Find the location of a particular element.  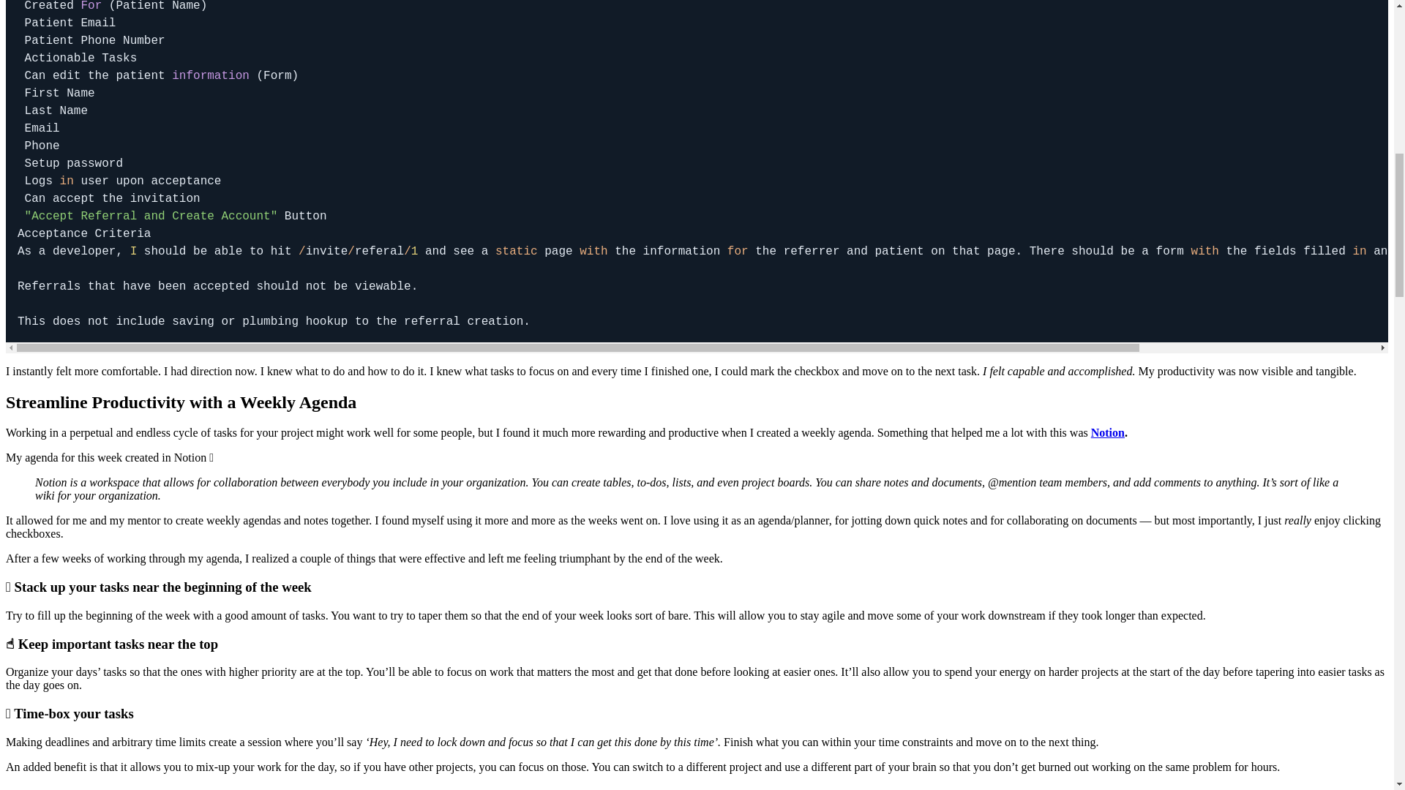

Notion is located at coordinates (1108, 433).